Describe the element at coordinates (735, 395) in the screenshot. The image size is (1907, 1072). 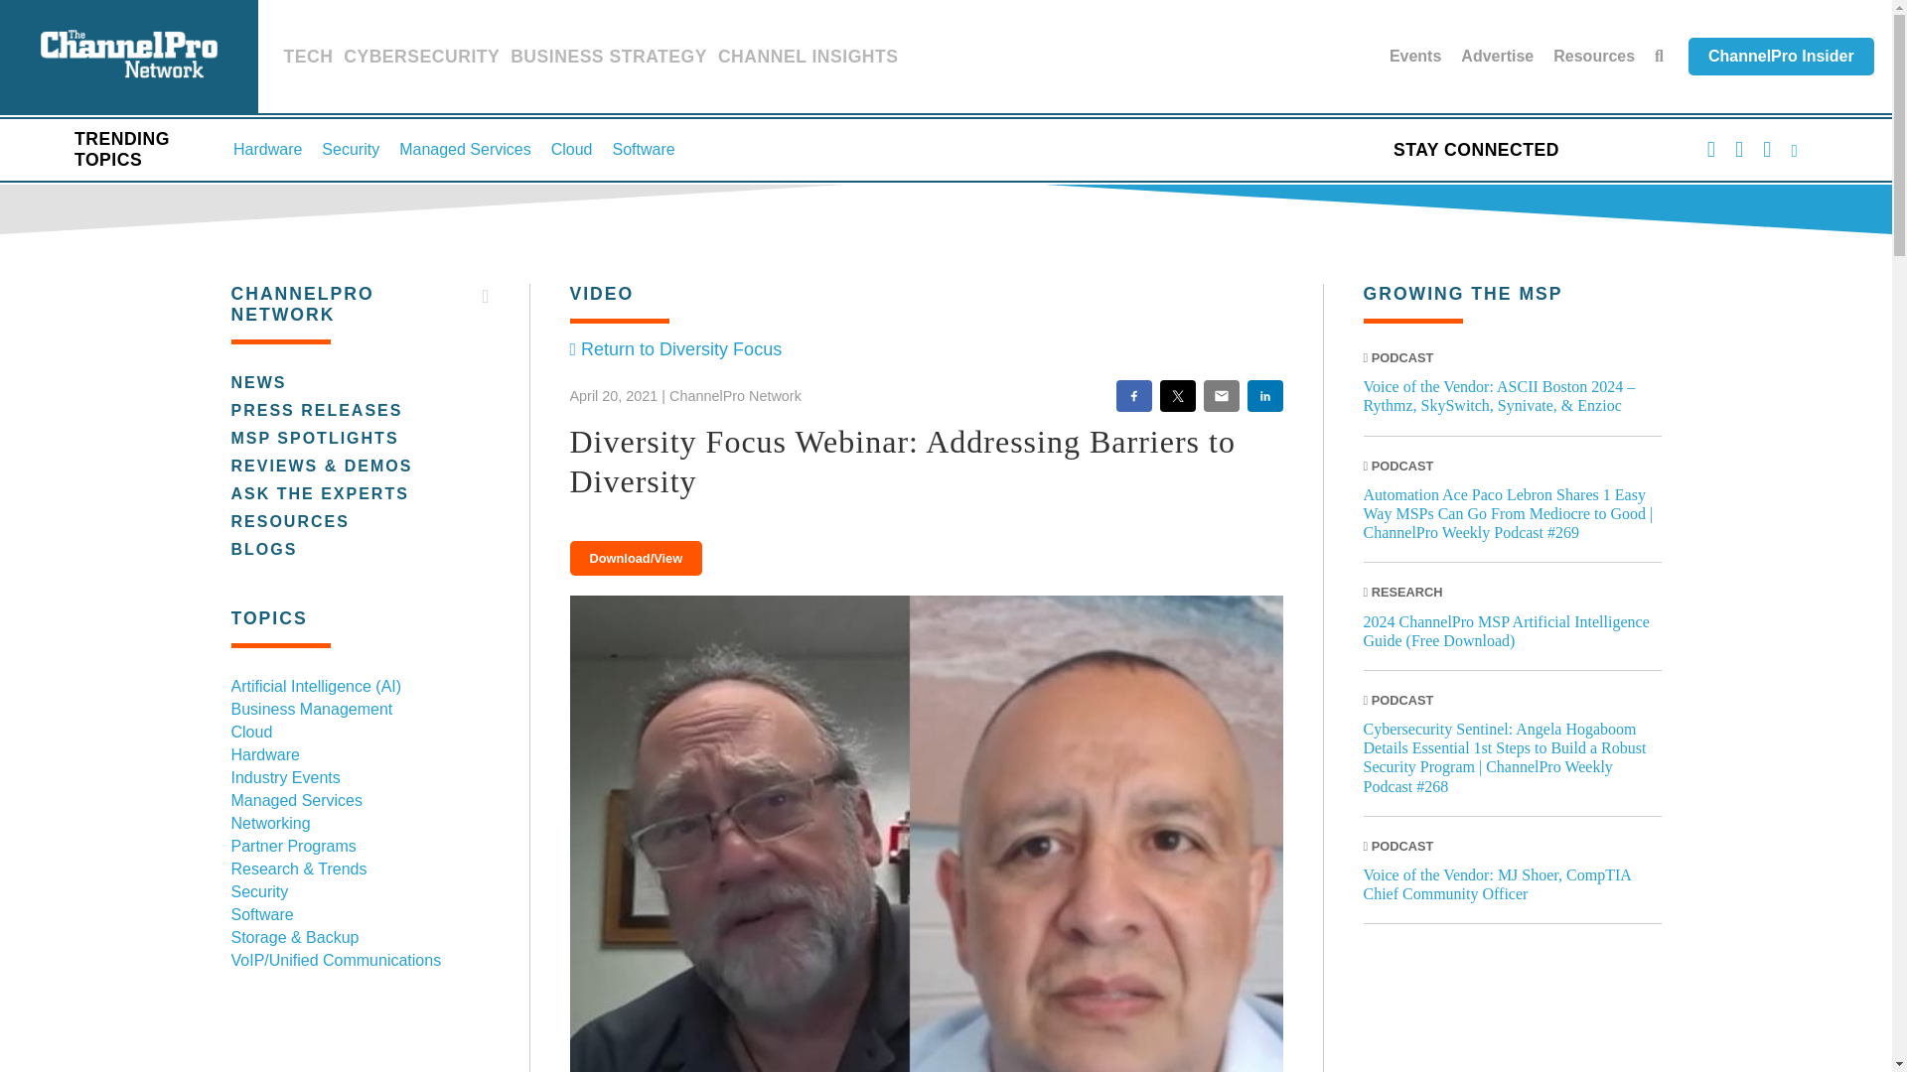
I see `Posts by ChannelPro Network` at that location.